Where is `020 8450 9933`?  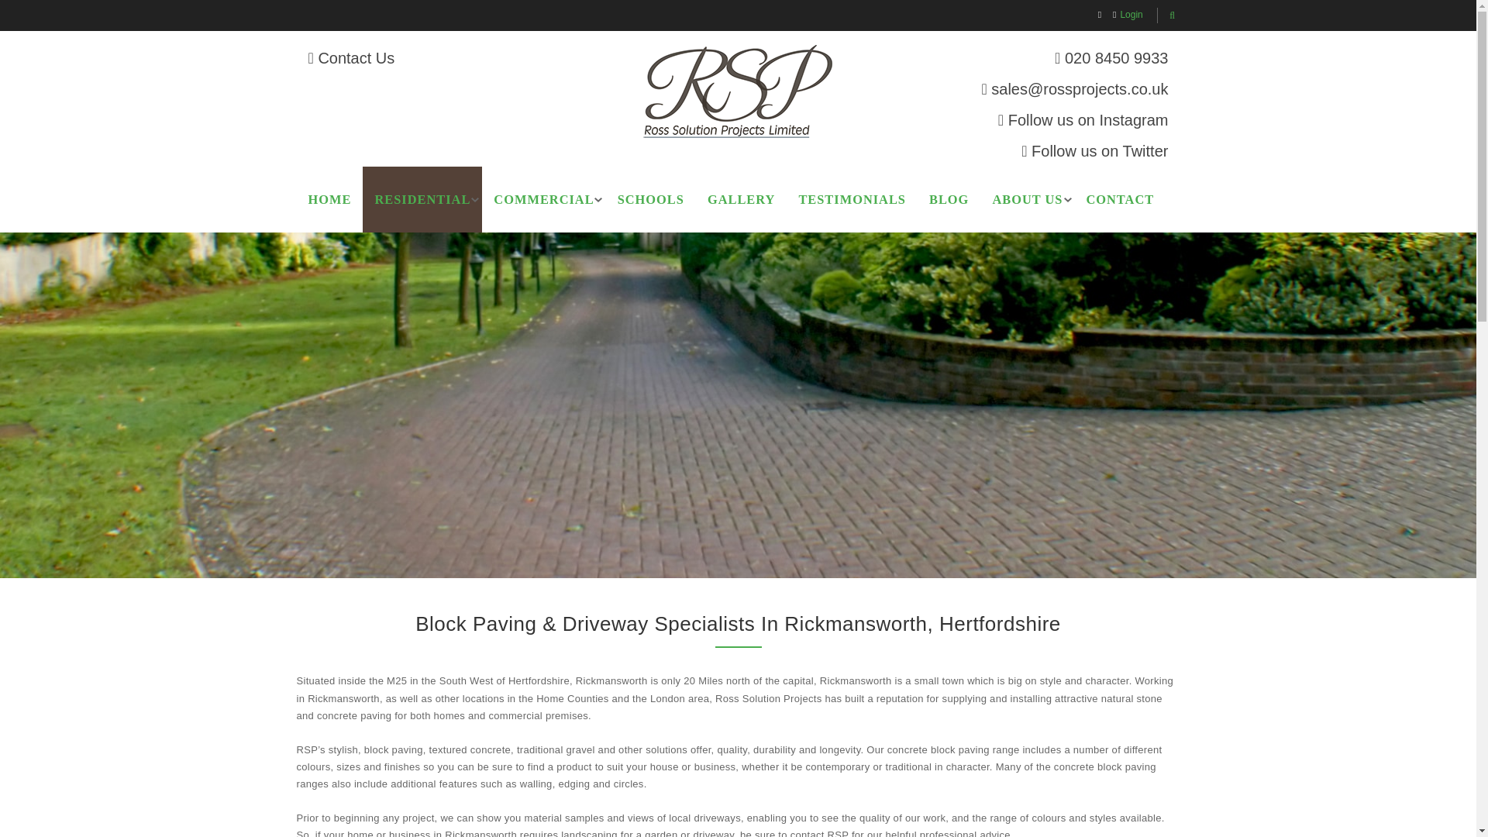
020 8450 9933 is located at coordinates (1116, 57).